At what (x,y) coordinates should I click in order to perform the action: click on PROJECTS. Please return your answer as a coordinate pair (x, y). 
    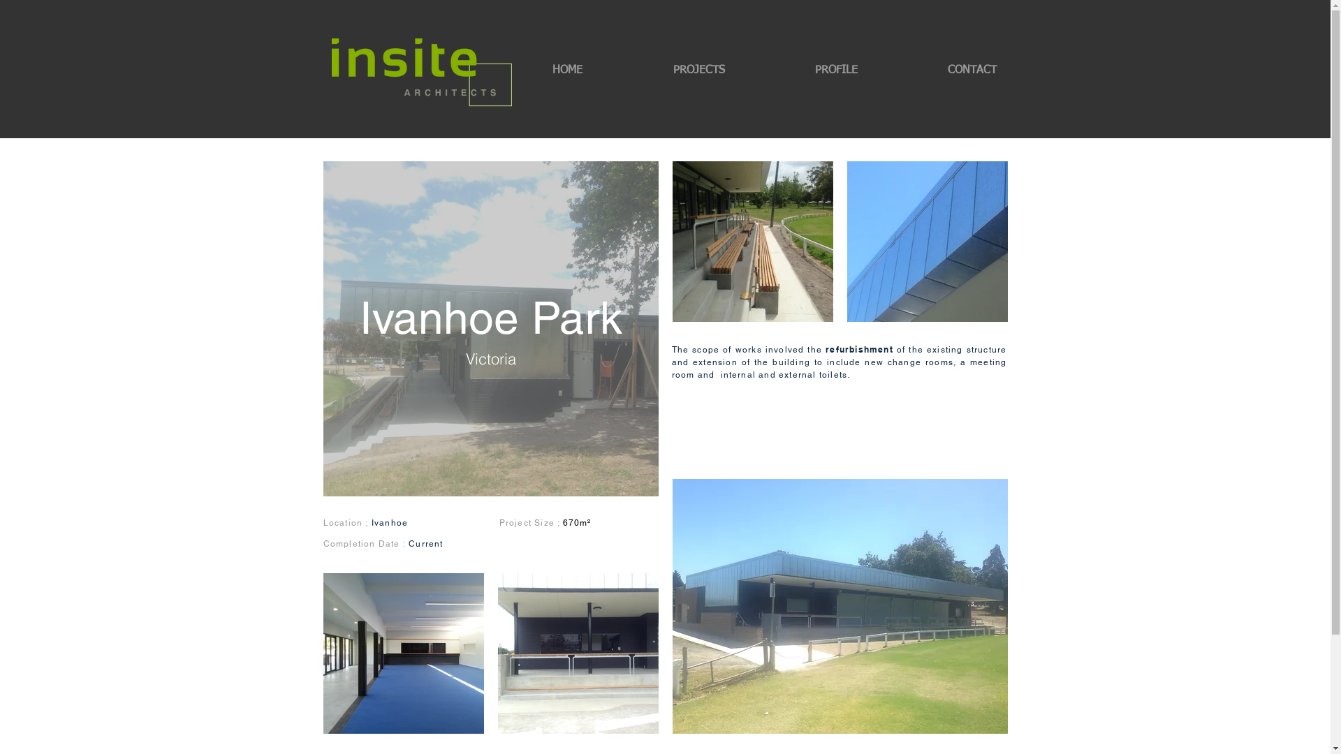
    Looking at the image, I should click on (698, 71).